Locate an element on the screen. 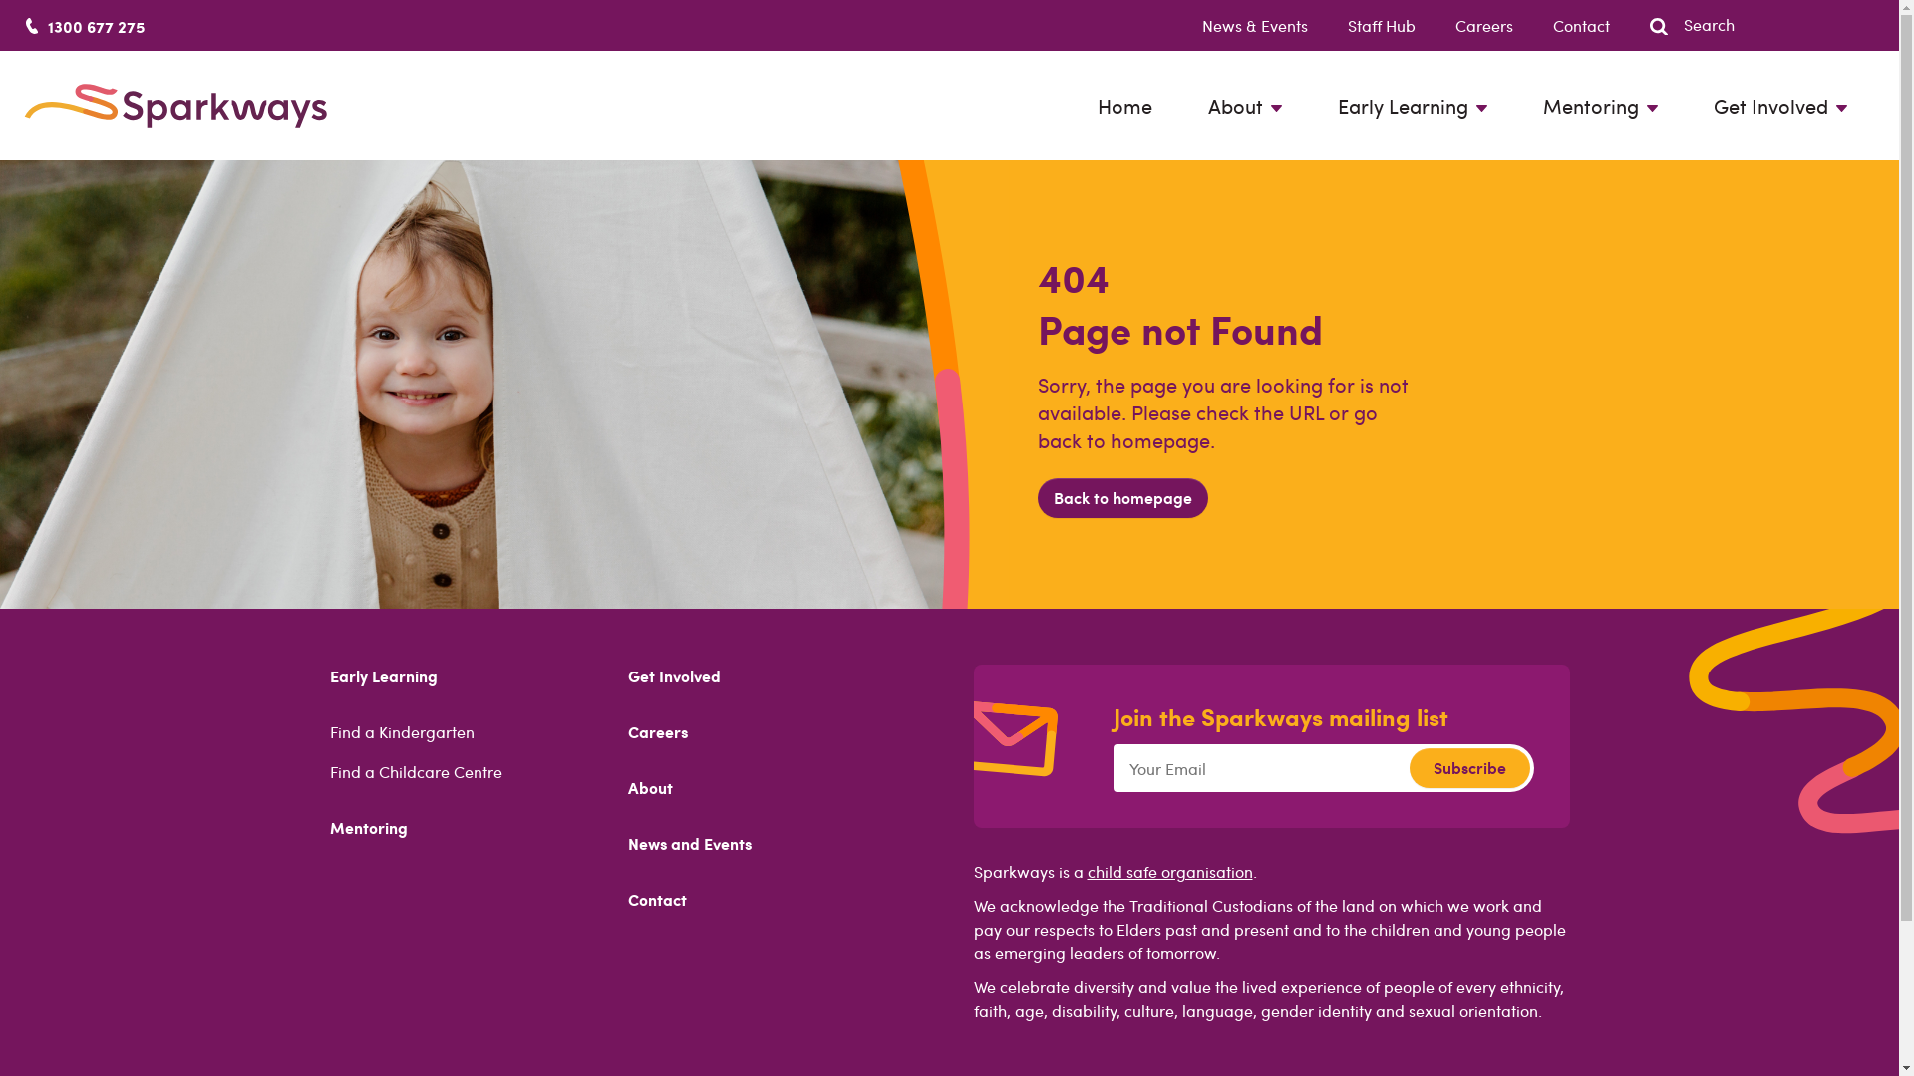 Image resolution: width=1914 pixels, height=1076 pixels. Early Learning is located at coordinates (1413, 106).